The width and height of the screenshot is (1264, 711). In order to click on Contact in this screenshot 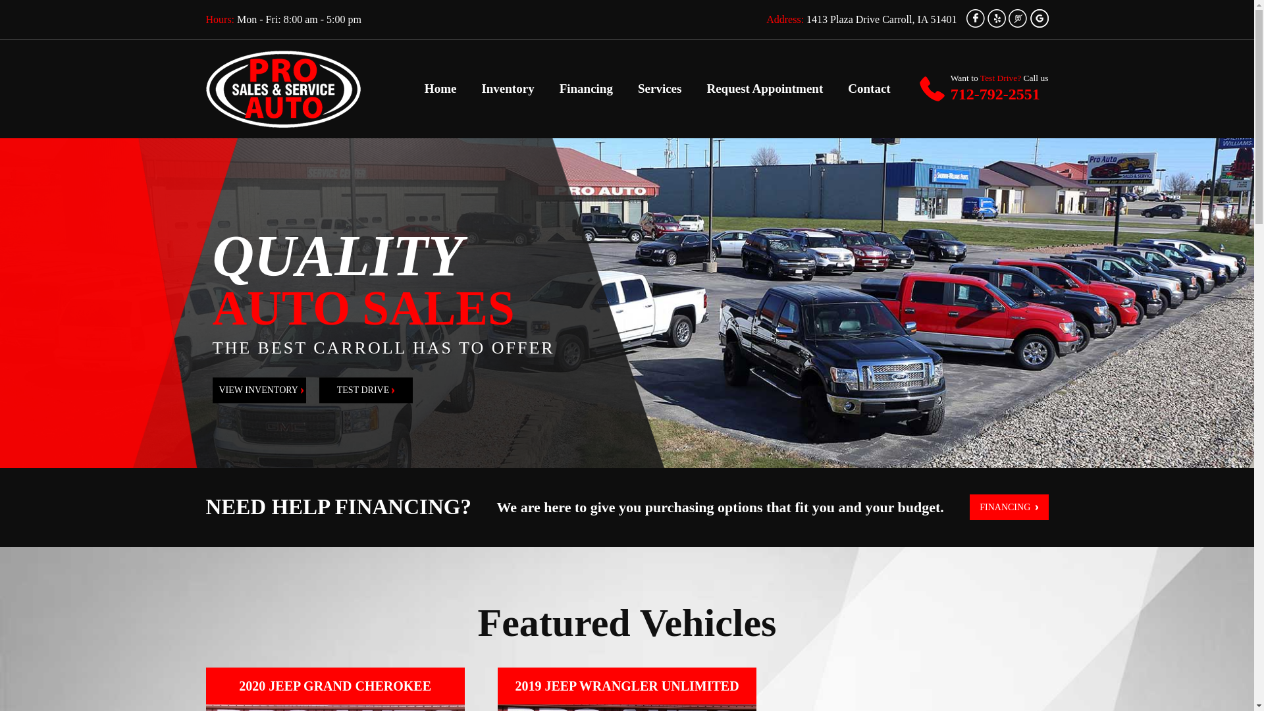, I will do `click(869, 89)`.